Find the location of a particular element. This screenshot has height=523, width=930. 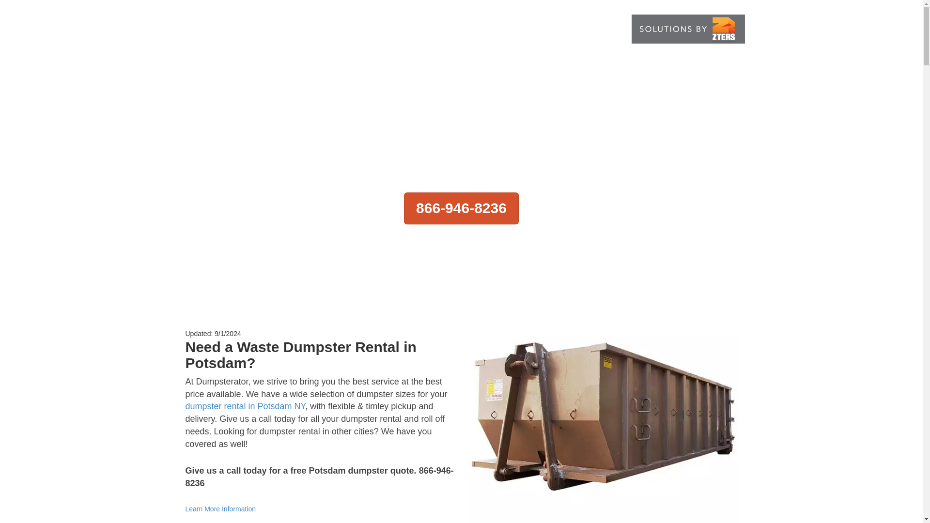

Learn More Information is located at coordinates (220, 509).